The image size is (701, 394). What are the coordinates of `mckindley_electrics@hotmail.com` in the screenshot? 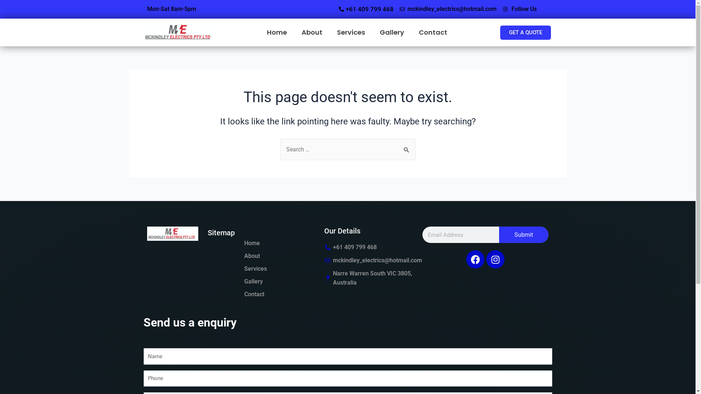 It's located at (369, 260).